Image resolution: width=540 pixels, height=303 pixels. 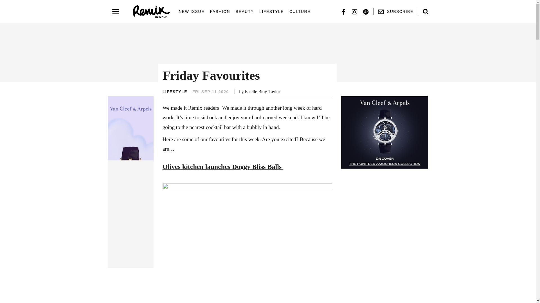 What do you see at coordinates (245, 12) in the screenshot?
I see `BEAUTY` at bounding box center [245, 12].